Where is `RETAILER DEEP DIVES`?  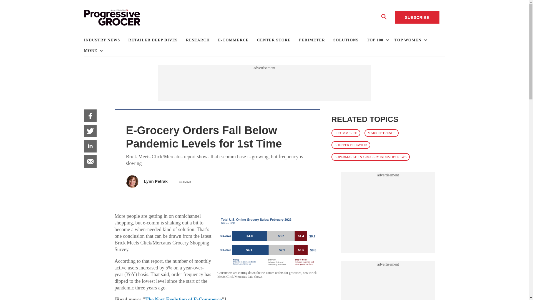 RETAILER DEEP DIVES is located at coordinates (157, 40).